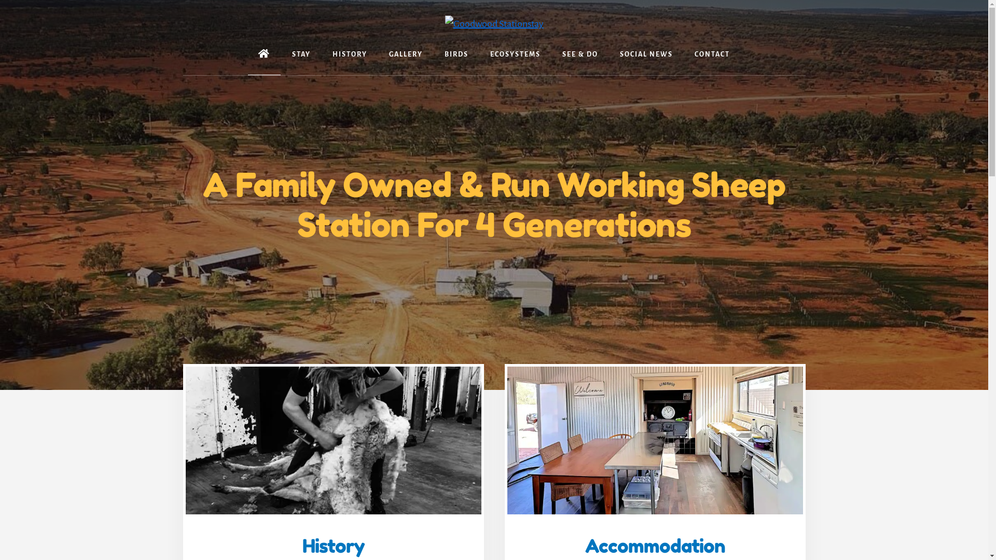 The image size is (996, 560). I want to click on ECOSYSTEMS, so click(516, 55).